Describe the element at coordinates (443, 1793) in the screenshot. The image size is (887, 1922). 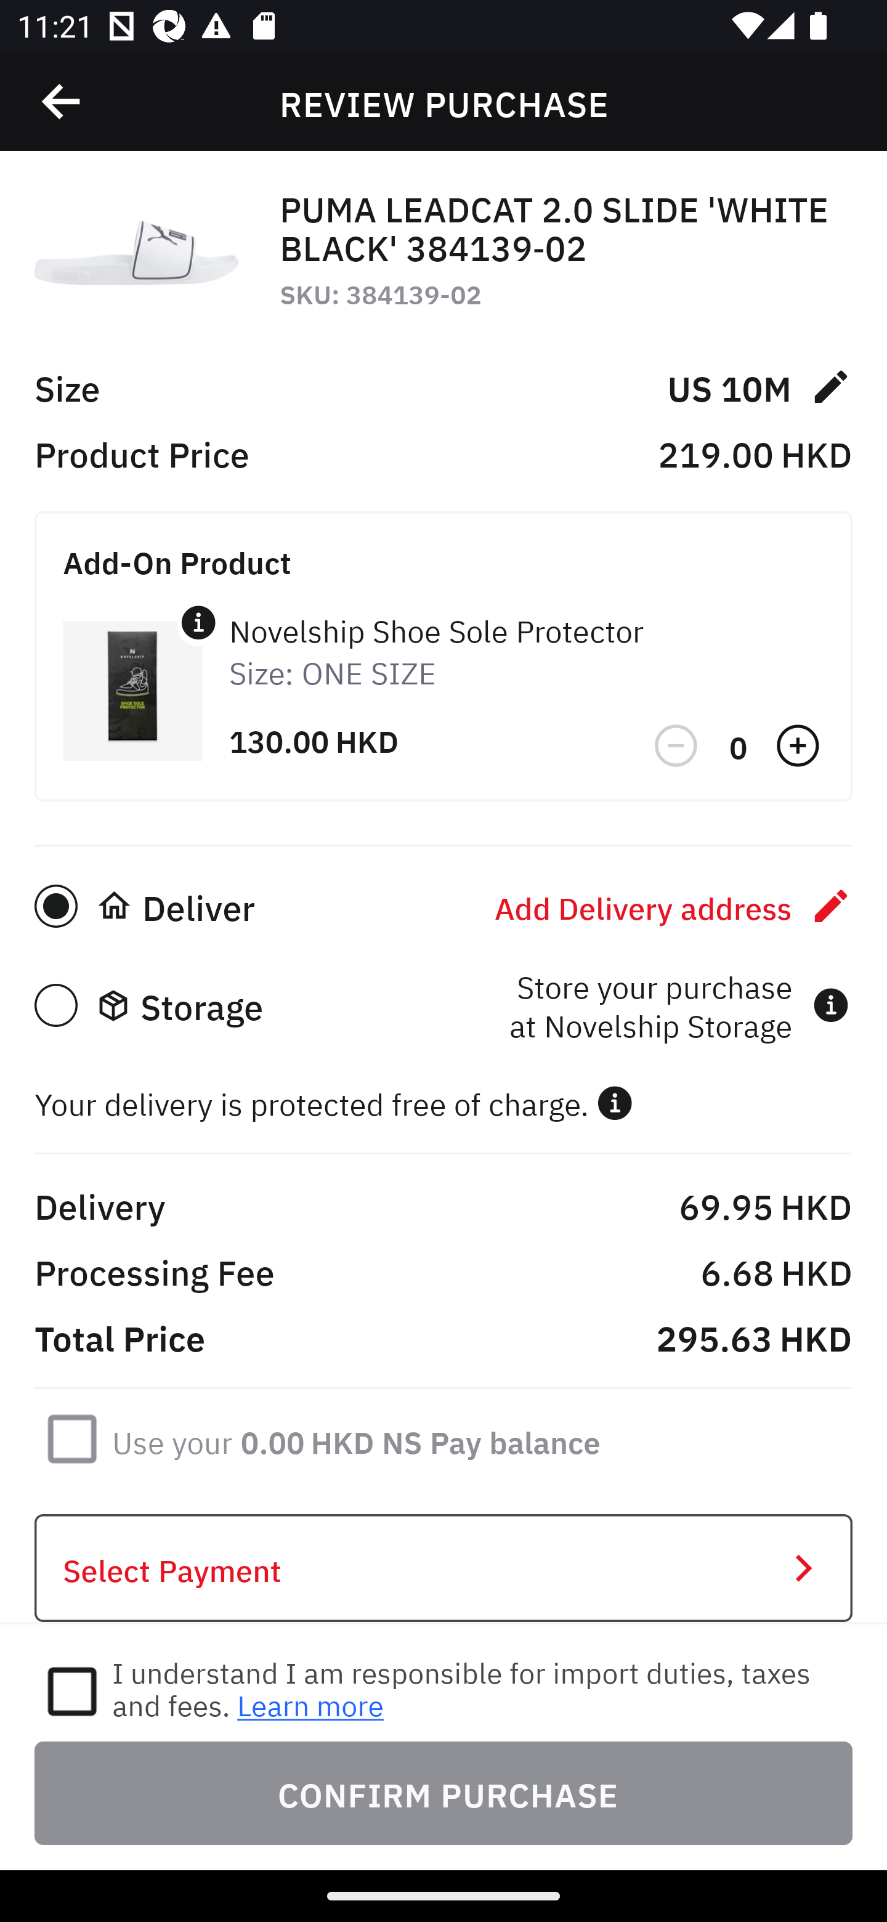
I see ` CONFIRM PURCHASE` at that location.